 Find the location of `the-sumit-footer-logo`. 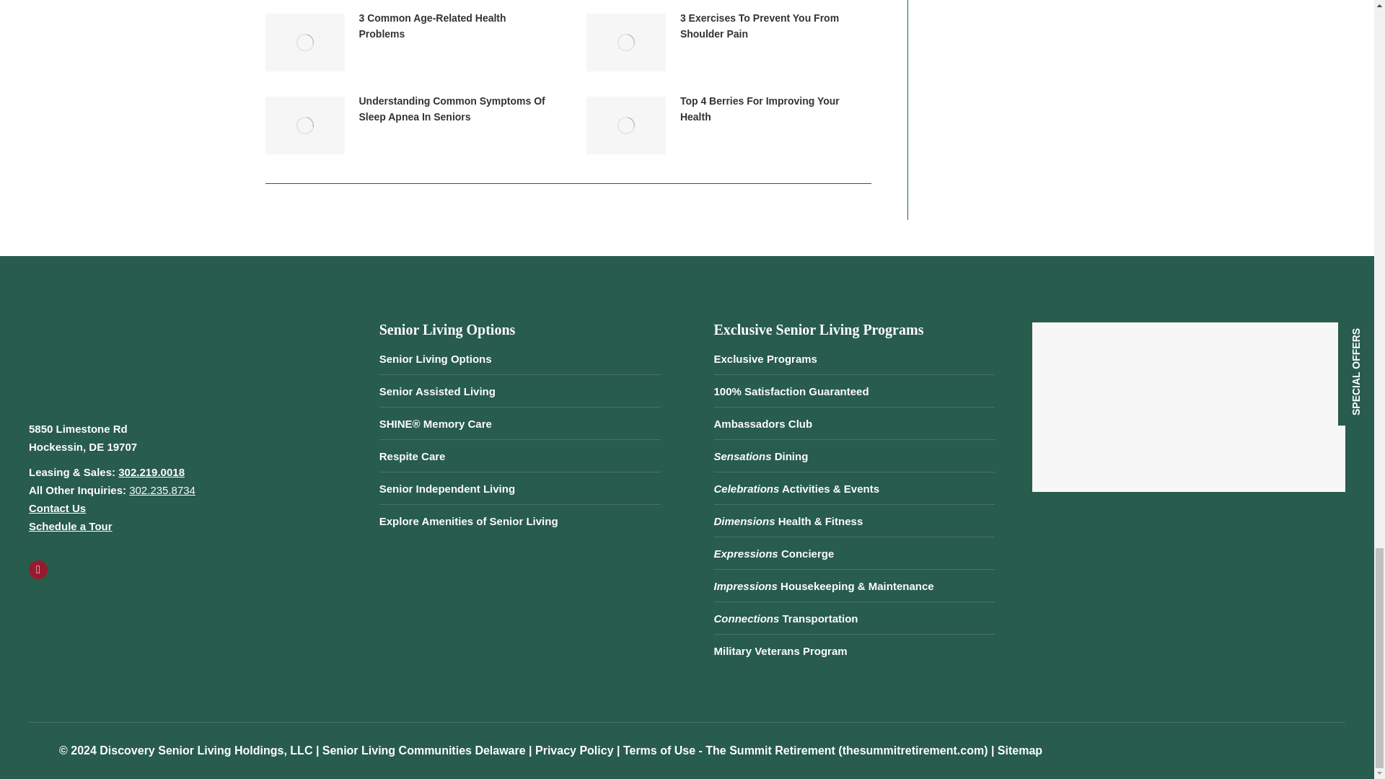

the-sumit-footer-logo is located at coordinates (95, 358).